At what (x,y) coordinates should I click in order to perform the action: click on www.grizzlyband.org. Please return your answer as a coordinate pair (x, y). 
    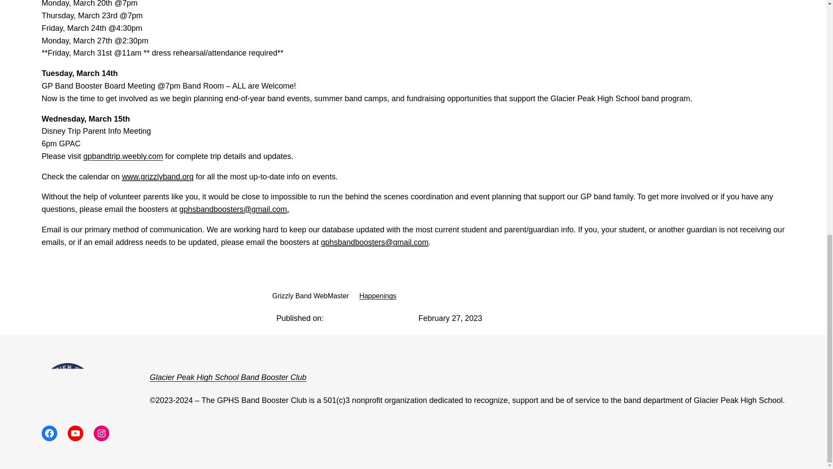
    Looking at the image, I should click on (157, 176).